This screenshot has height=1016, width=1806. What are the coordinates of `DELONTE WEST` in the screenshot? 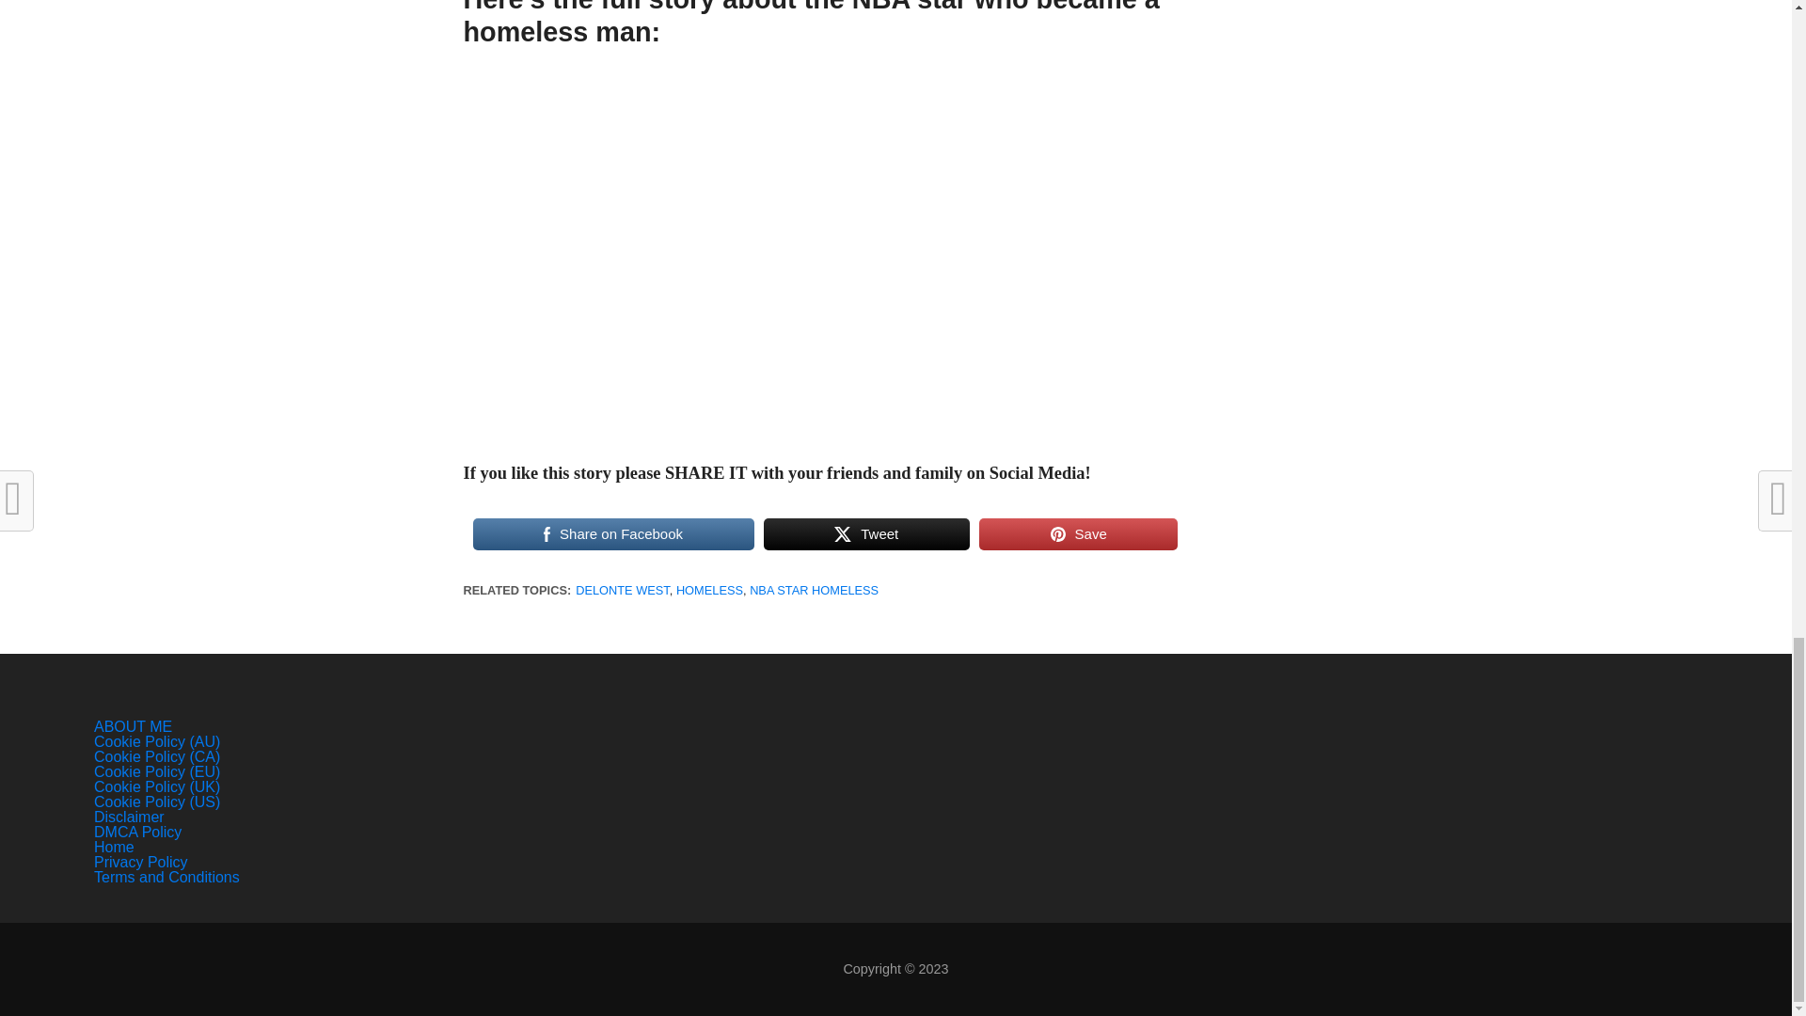 It's located at (623, 590).